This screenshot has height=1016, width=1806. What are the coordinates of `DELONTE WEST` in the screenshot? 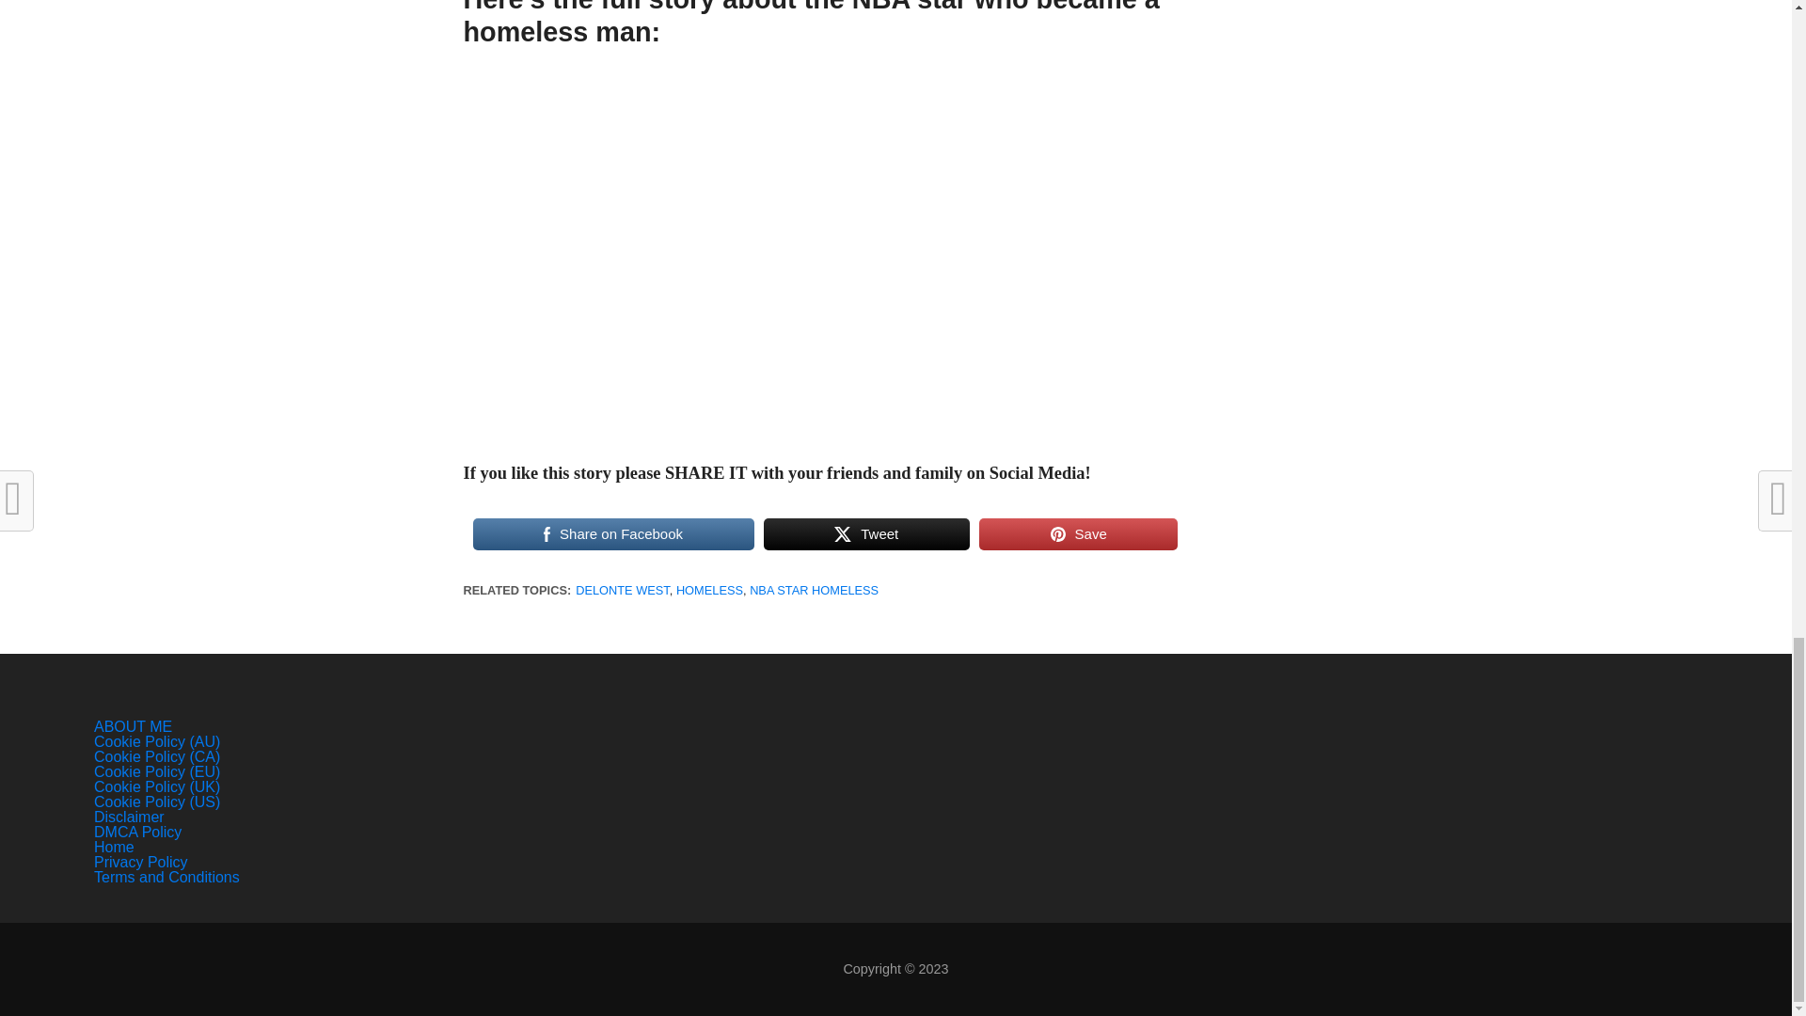 It's located at (623, 590).